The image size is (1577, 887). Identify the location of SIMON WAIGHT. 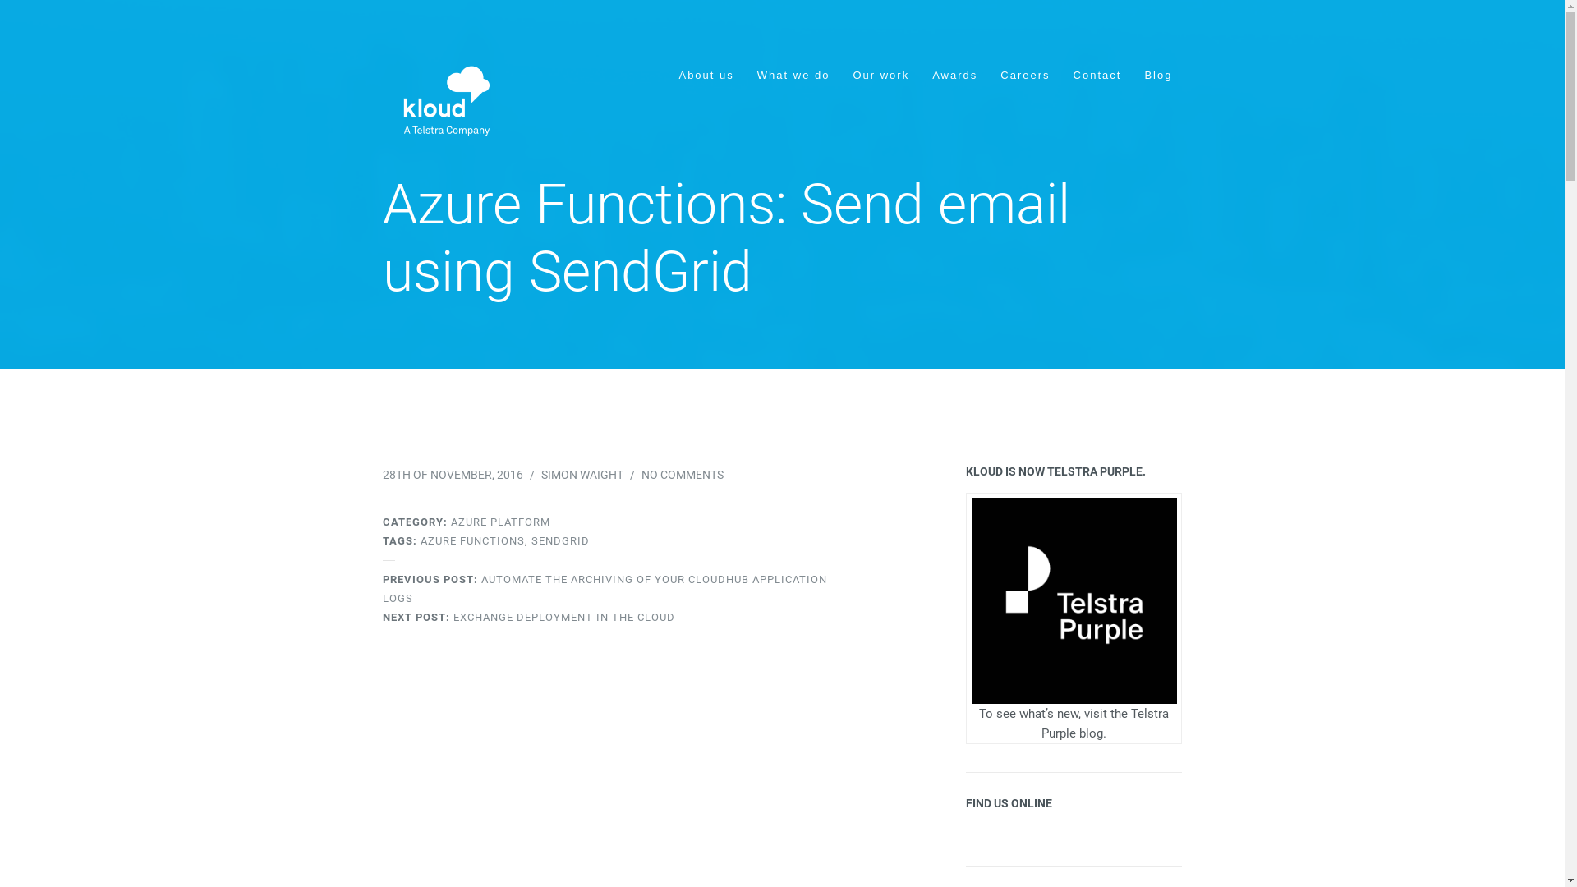
(582, 475).